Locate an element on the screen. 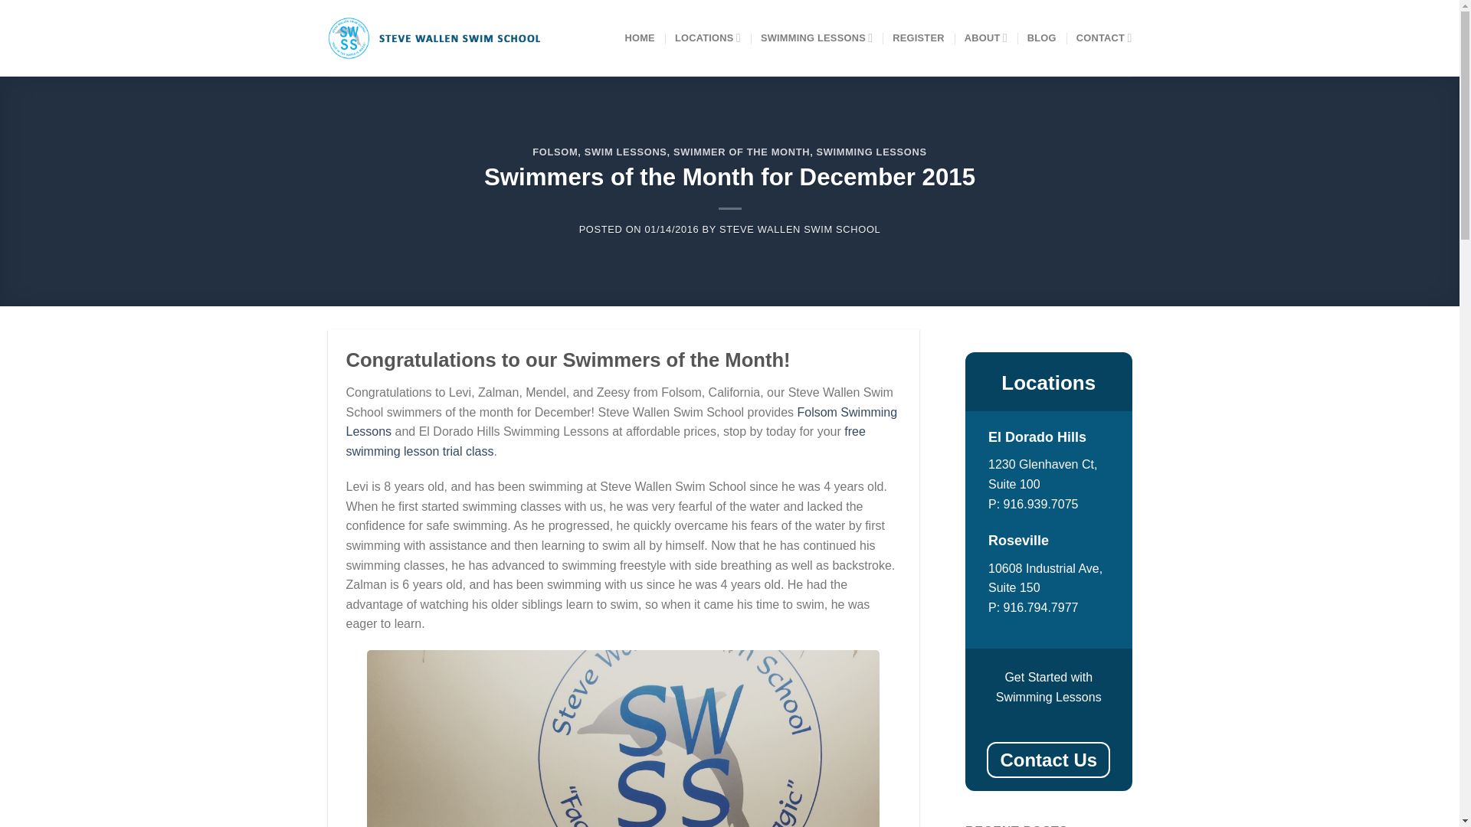  ABOUT is located at coordinates (986, 38).